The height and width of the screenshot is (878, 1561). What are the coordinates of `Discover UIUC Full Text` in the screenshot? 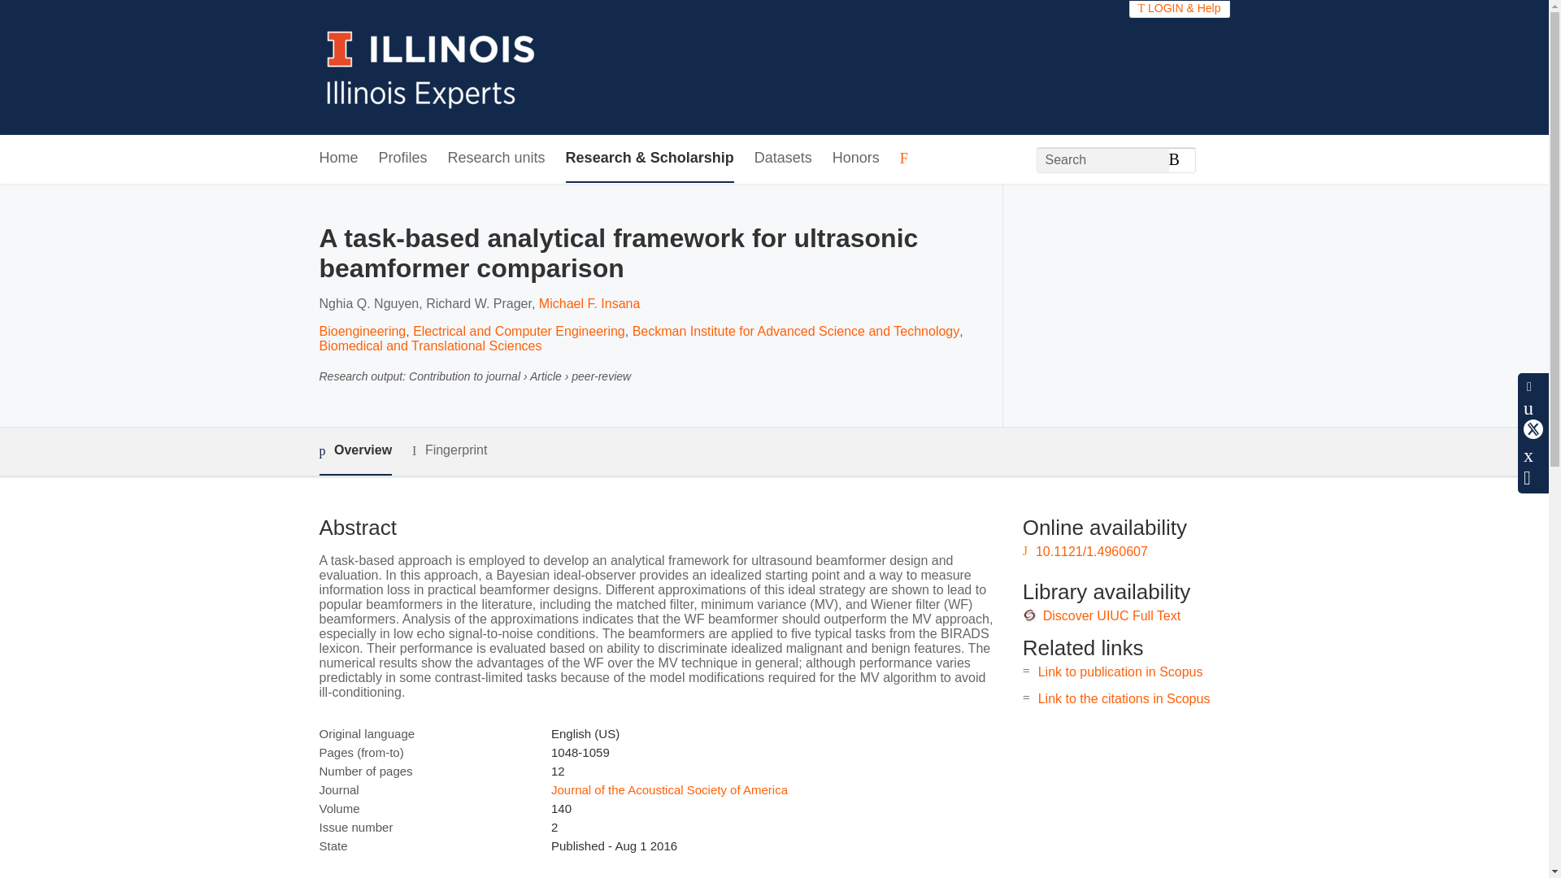 It's located at (1112, 615).